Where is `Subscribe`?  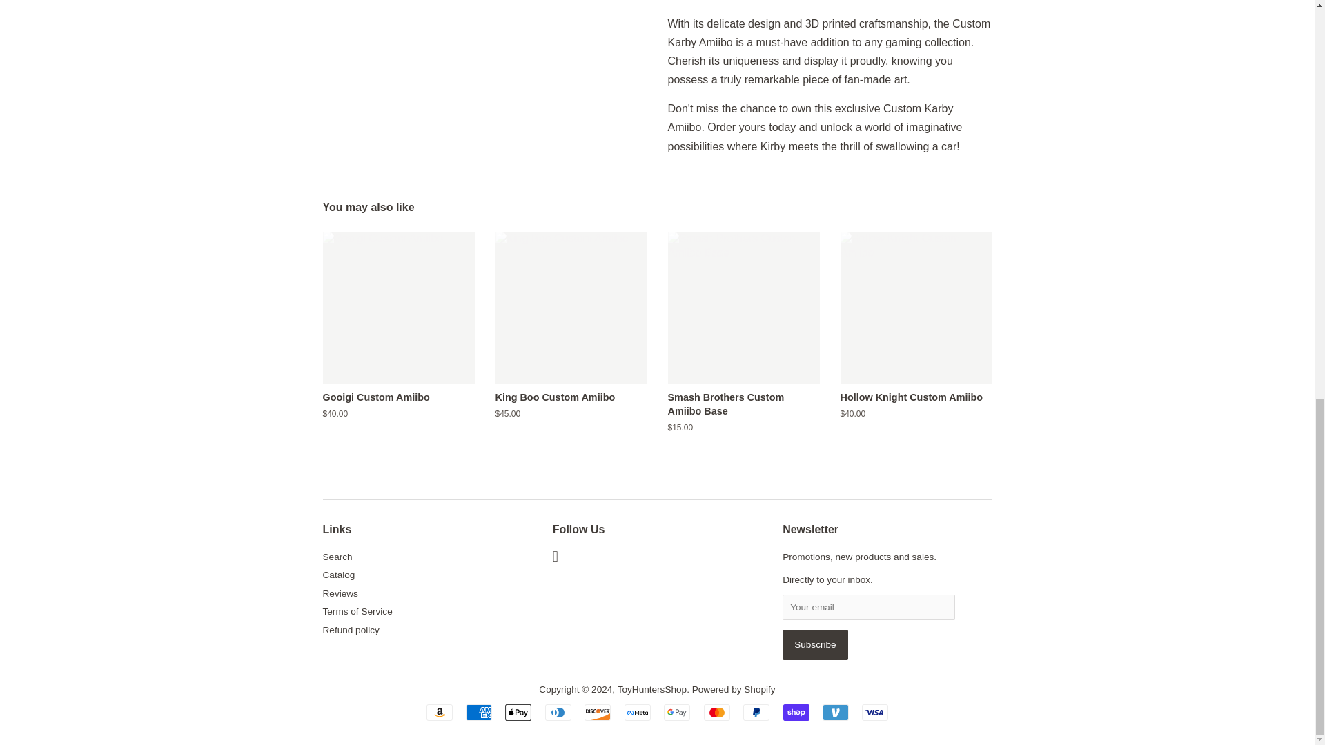
Subscribe is located at coordinates (815, 644).